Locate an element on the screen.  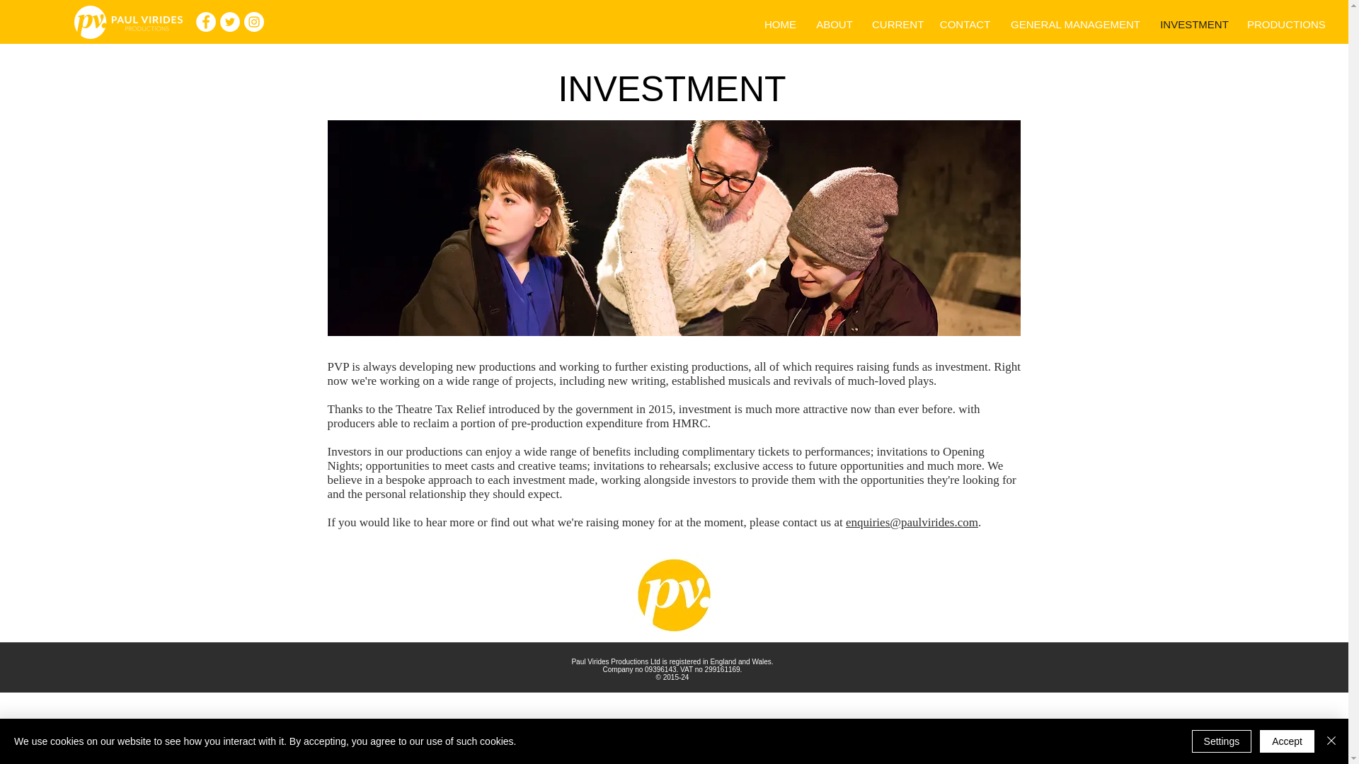
Accept is located at coordinates (1287, 741).